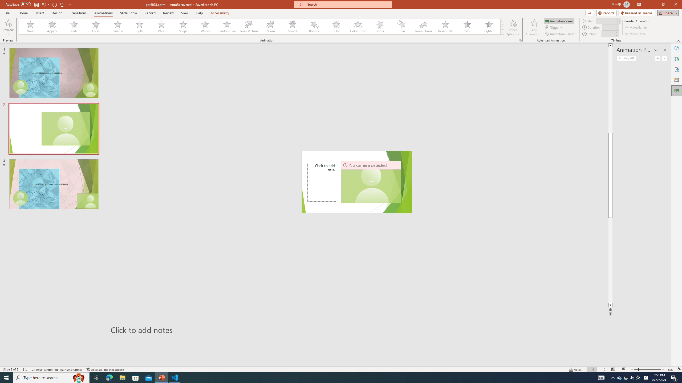 Image resolution: width=682 pixels, height=383 pixels. I want to click on Lighten, so click(489, 27).